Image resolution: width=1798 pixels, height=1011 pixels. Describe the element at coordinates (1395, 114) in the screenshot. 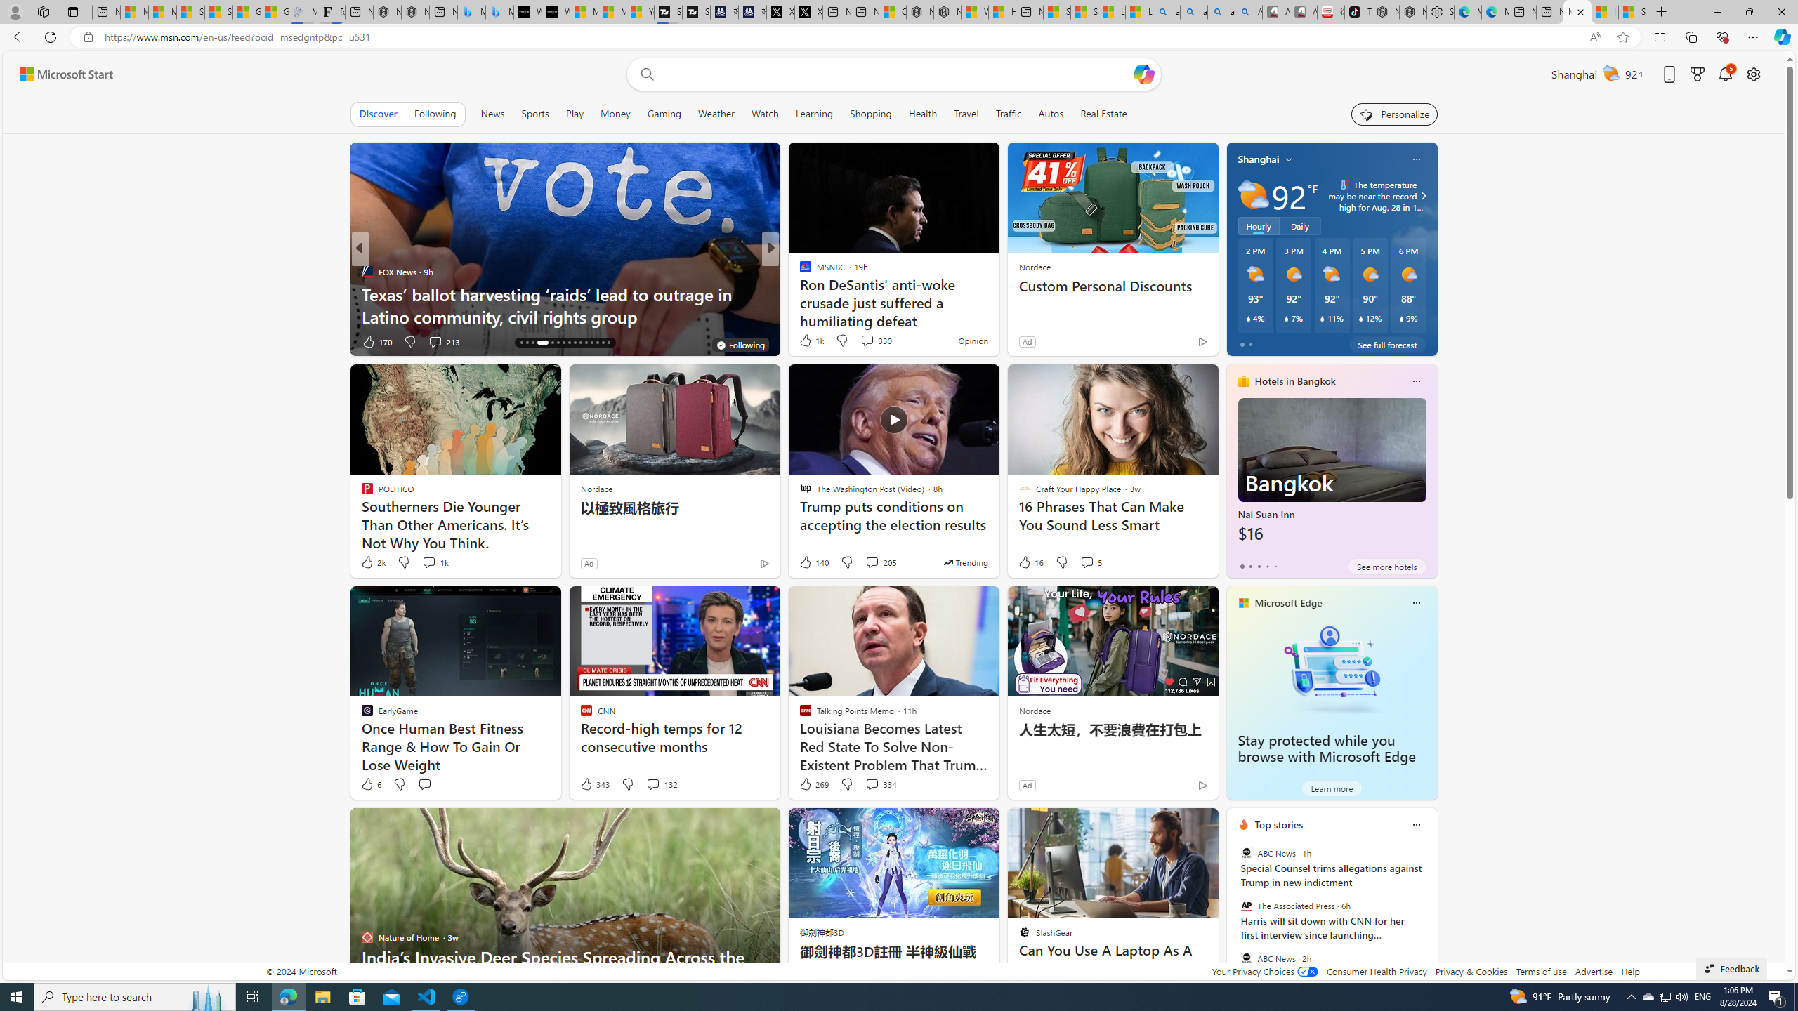

I see `Personalize your feed"` at that location.